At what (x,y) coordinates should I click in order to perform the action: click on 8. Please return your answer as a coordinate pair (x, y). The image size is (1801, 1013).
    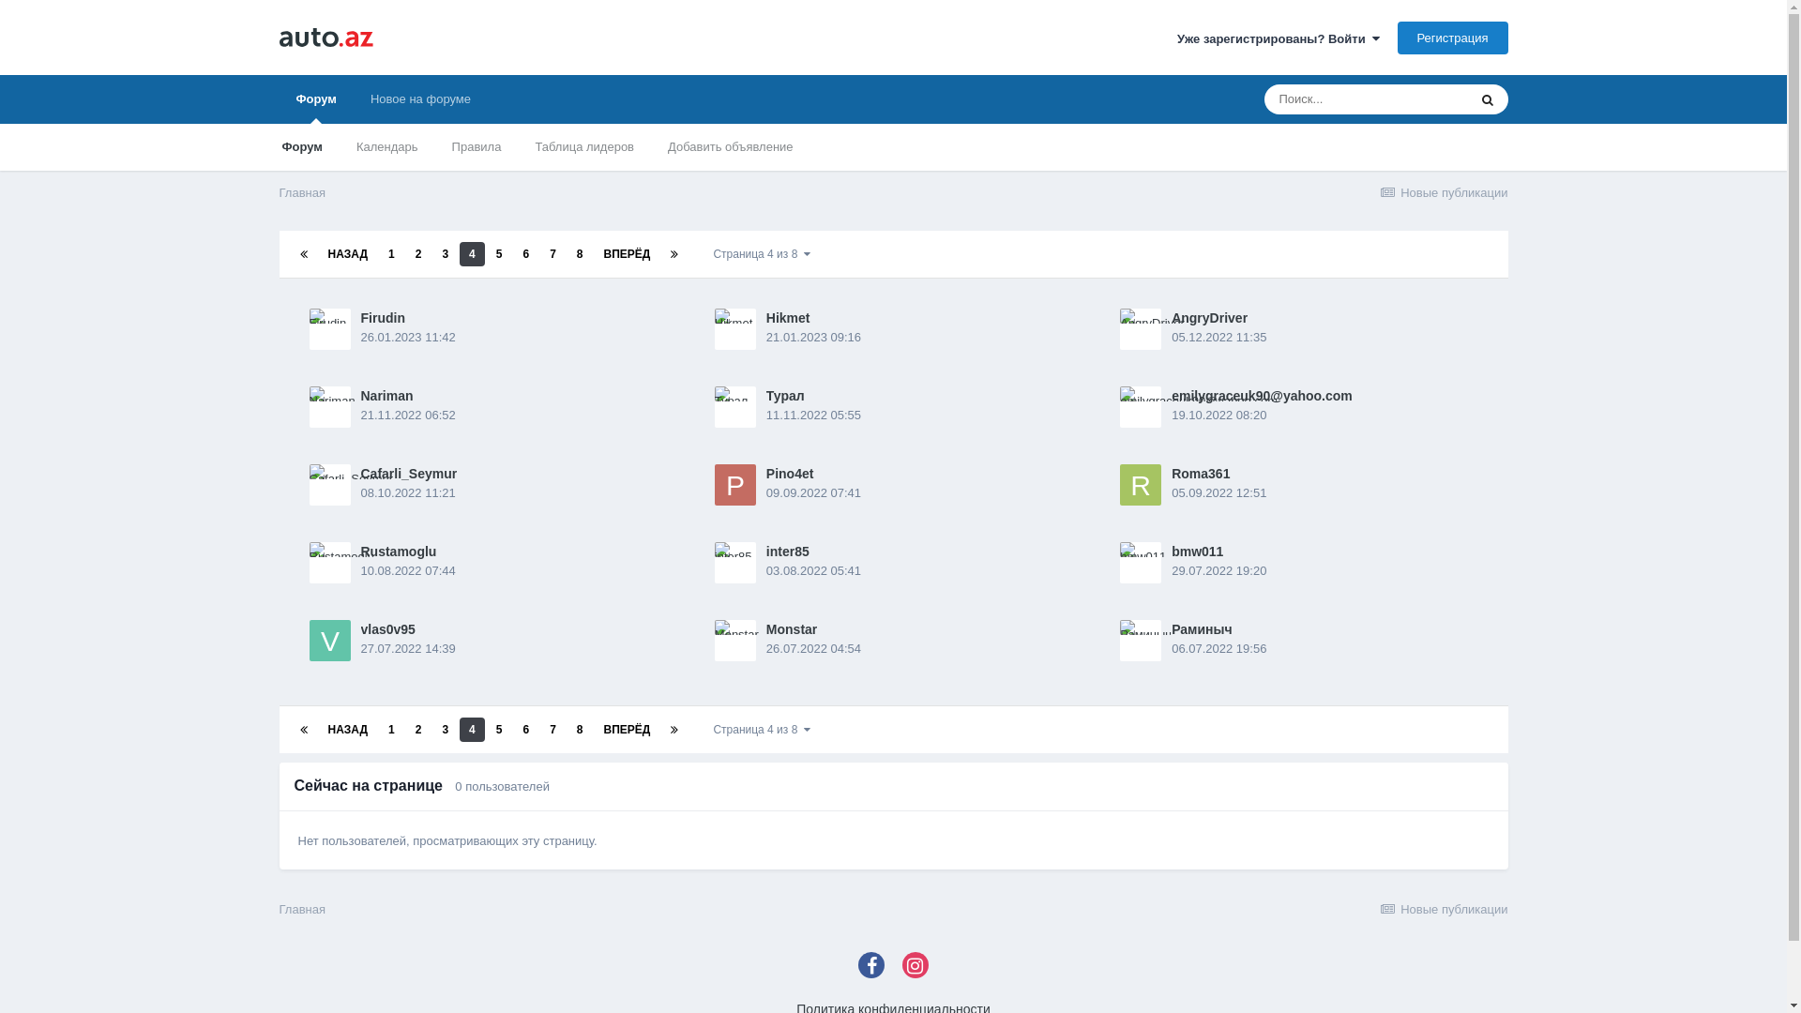
    Looking at the image, I should click on (580, 729).